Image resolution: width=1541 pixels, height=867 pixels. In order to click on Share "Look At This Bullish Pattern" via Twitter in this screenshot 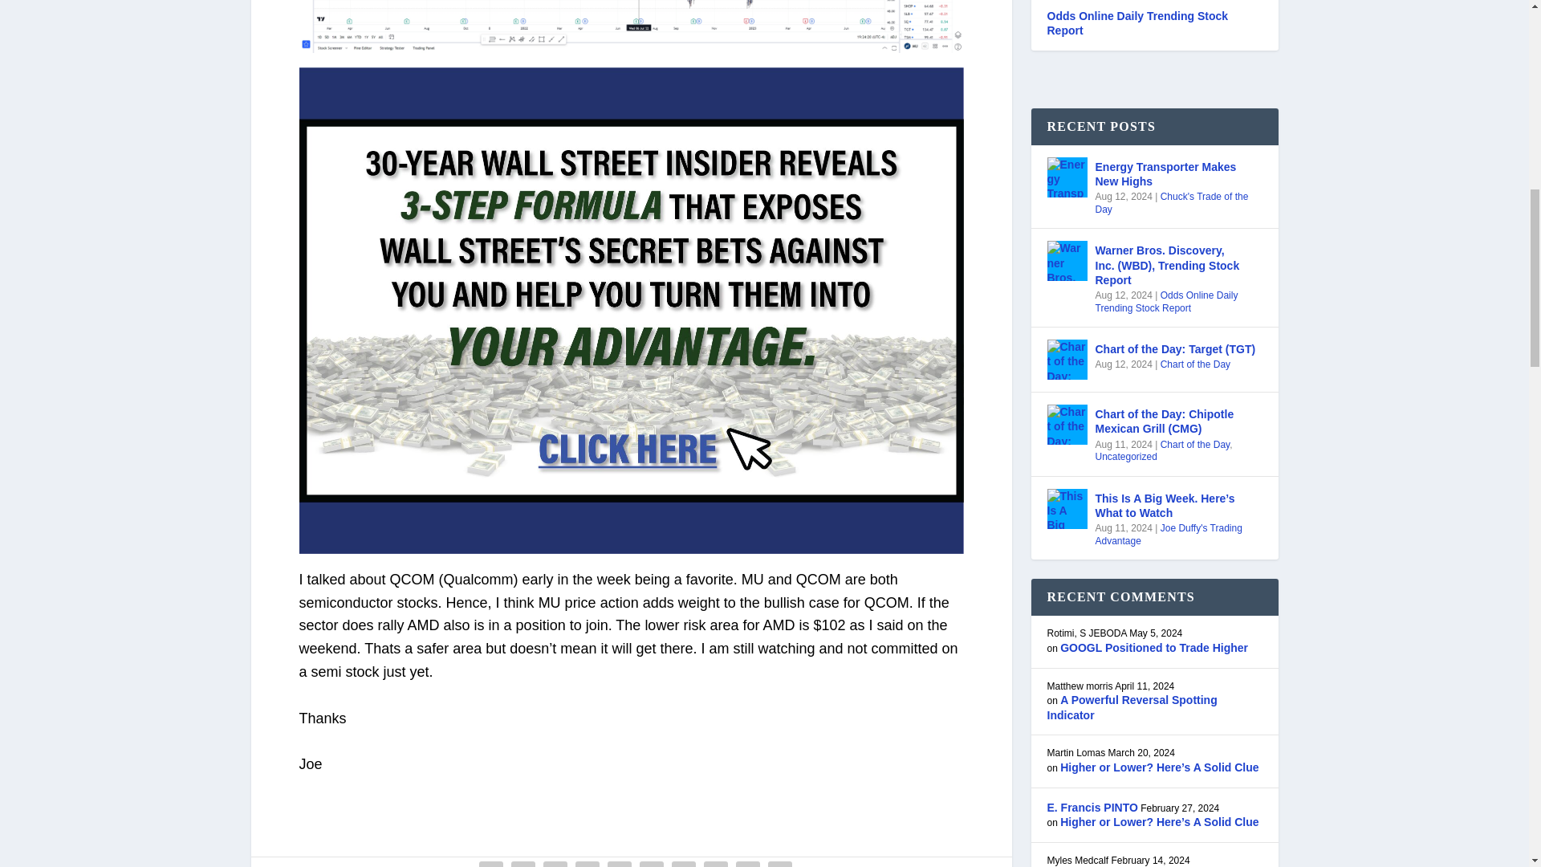, I will do `click(523, 862)`.